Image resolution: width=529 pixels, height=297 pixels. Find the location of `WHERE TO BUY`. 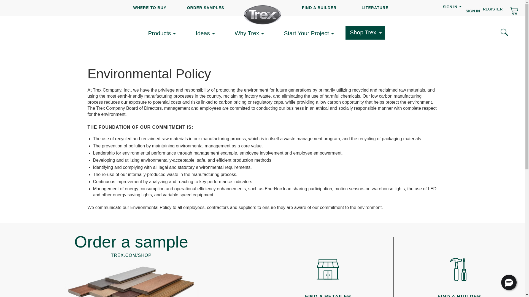

WHERE TO BUY is located at coordinates (150, 8).